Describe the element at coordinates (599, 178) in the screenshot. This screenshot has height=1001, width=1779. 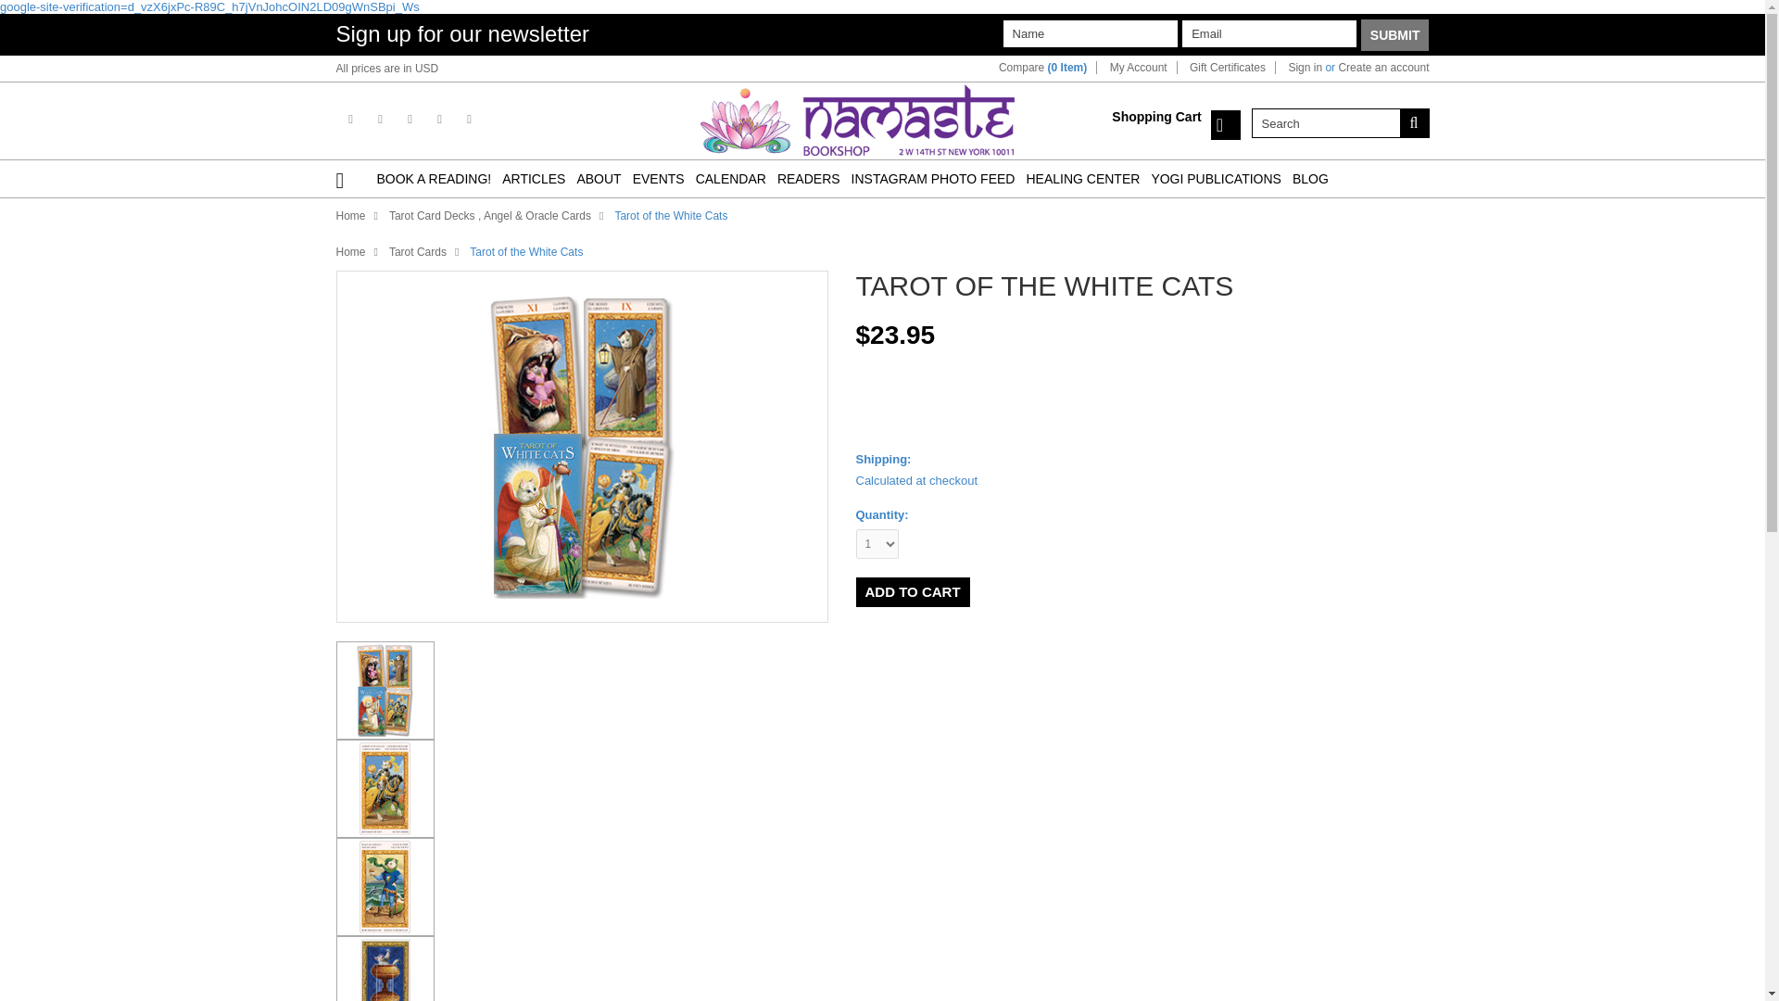
I see `ABOUT` at that location.